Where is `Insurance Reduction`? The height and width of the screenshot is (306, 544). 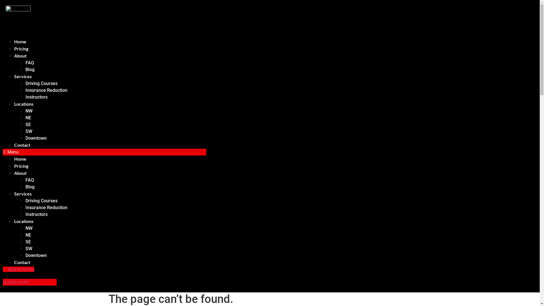
Insurance Reduction is located at coordinates (46, 90).